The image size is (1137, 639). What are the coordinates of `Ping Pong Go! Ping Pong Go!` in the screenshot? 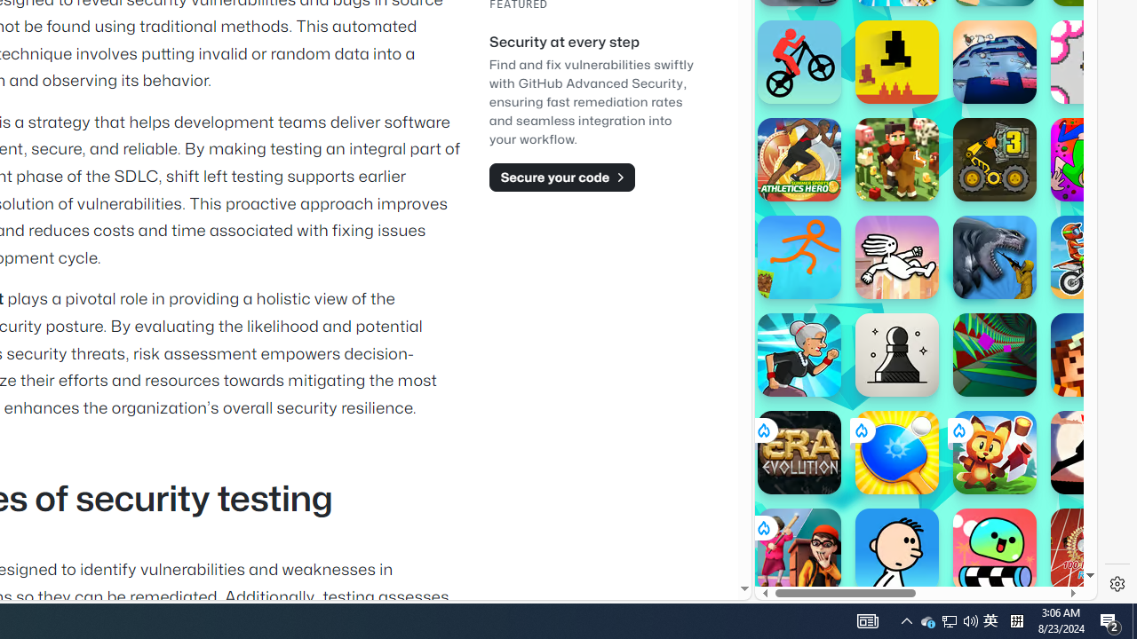 It's located at (897, 453).